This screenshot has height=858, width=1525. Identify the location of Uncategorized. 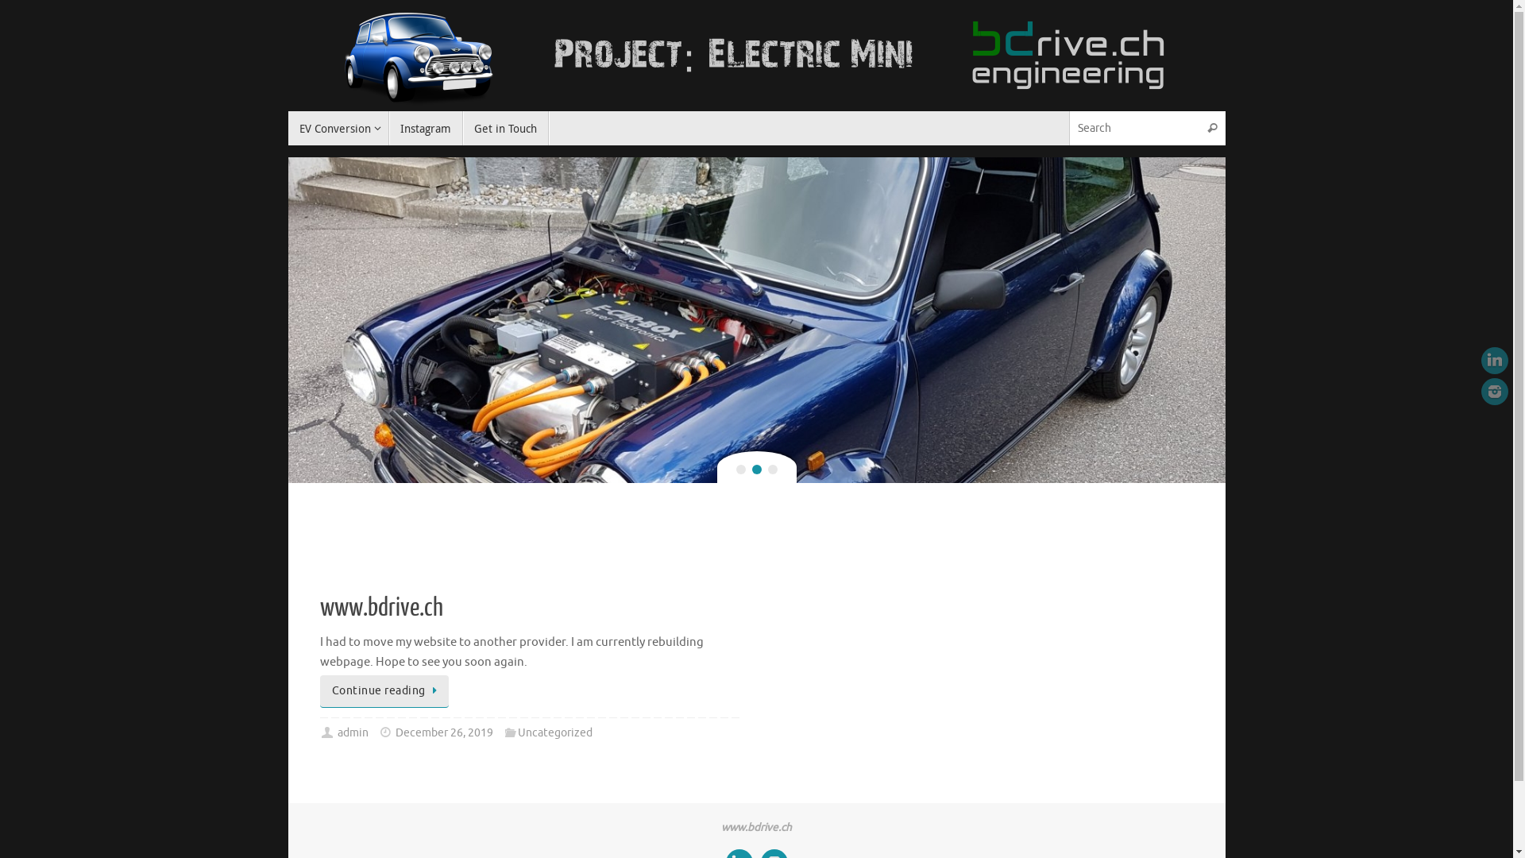
(555, 732).